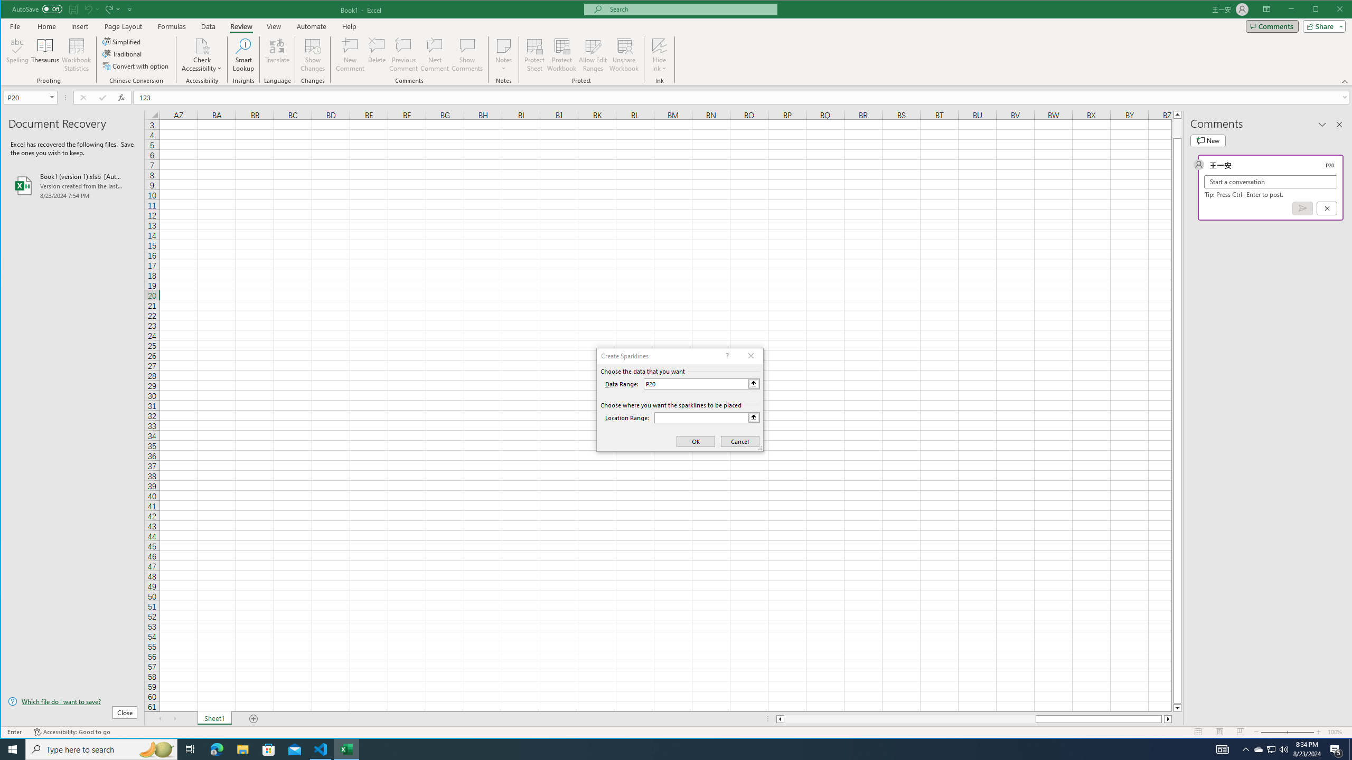  I want to click on Minimize, so click(1318, 10).